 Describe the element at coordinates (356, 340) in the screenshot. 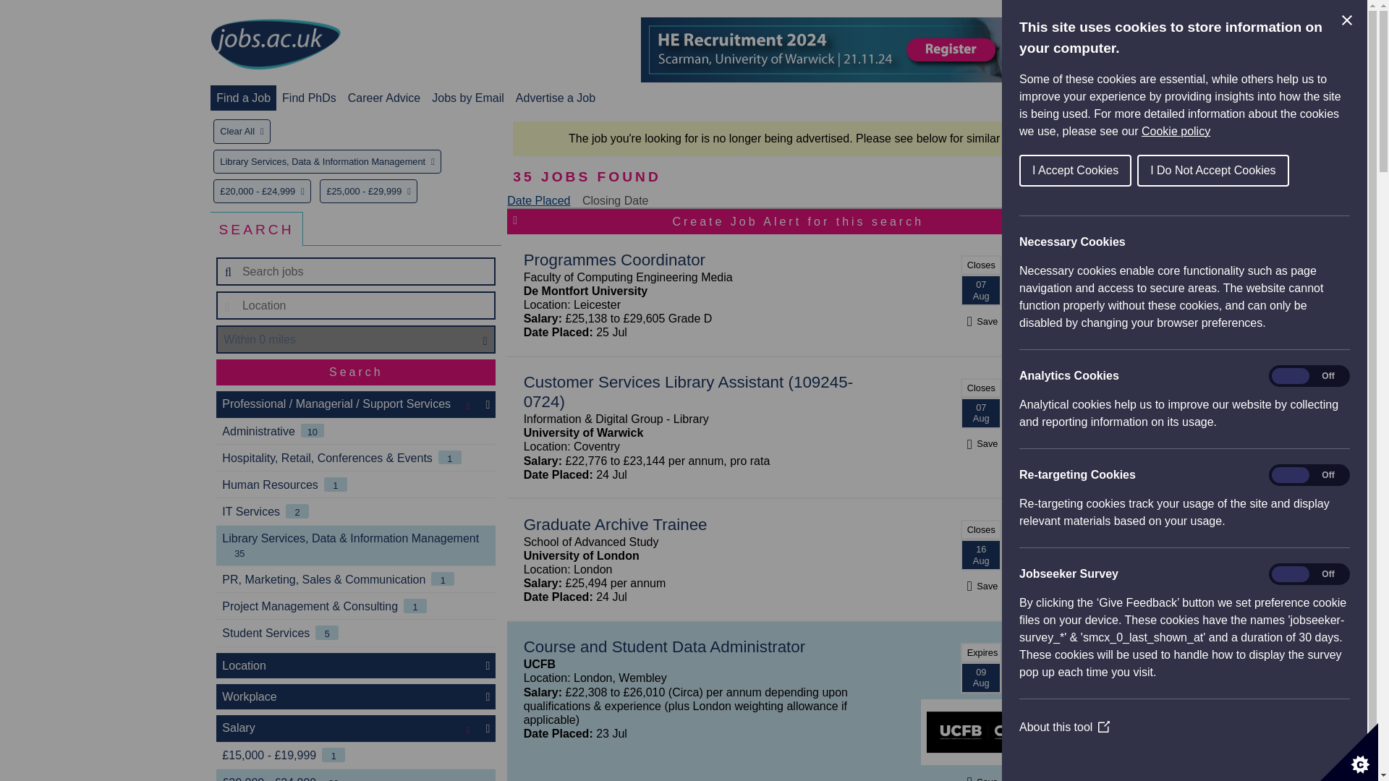

I see `distance` at that location.